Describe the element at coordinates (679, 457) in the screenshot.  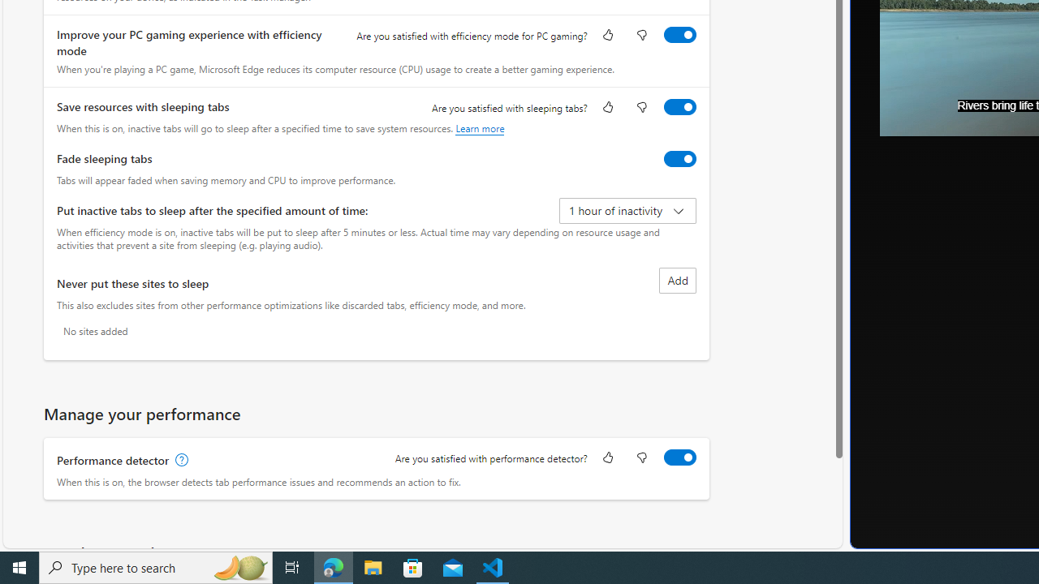
I see `Performance detector` at that location.